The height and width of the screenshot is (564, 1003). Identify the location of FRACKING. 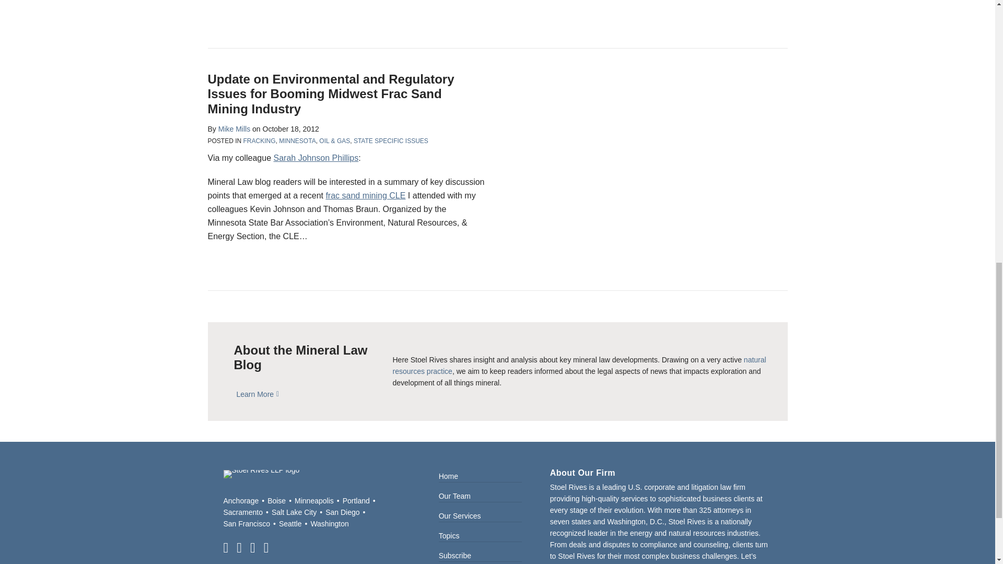
(260, 141).